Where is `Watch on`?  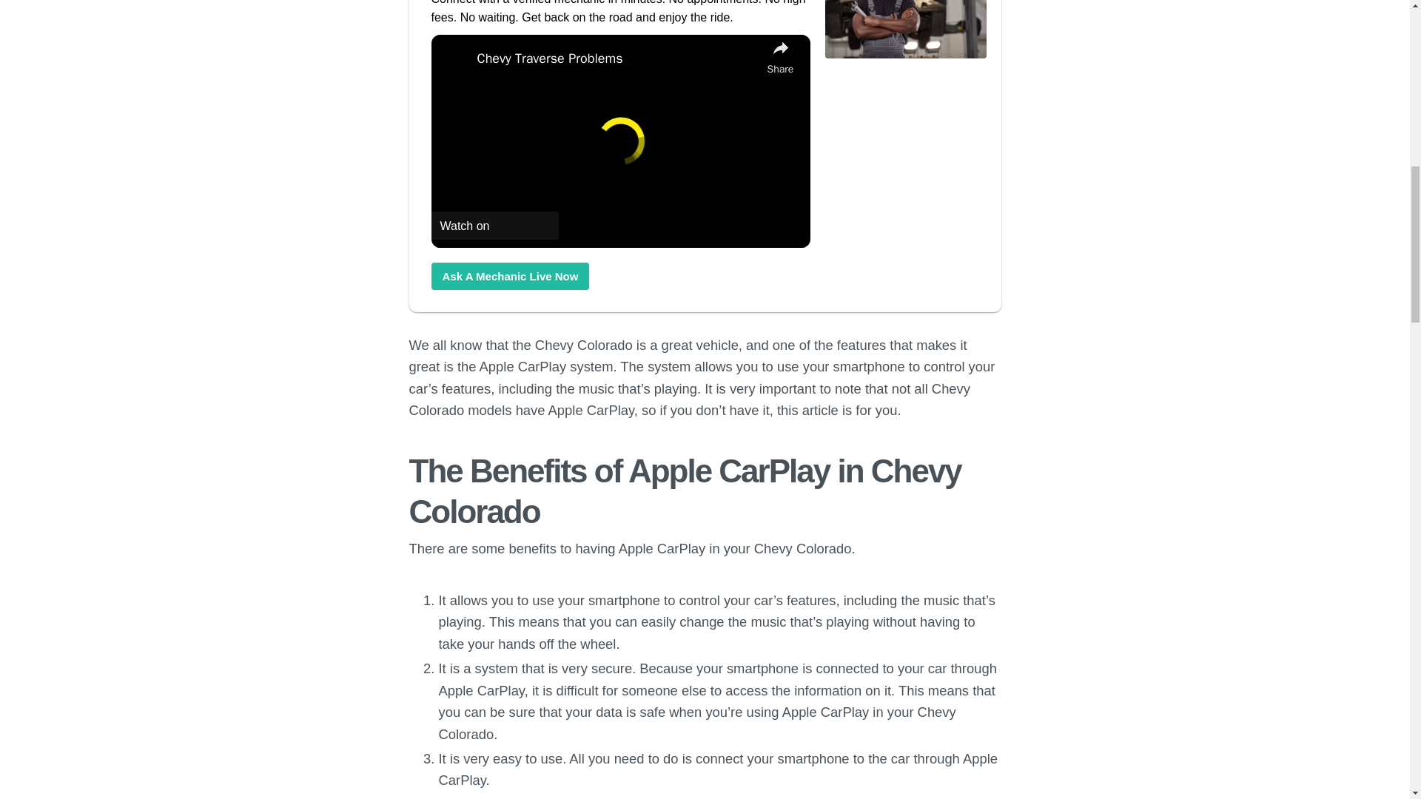 Watch on is located at coordinates (494, 226).